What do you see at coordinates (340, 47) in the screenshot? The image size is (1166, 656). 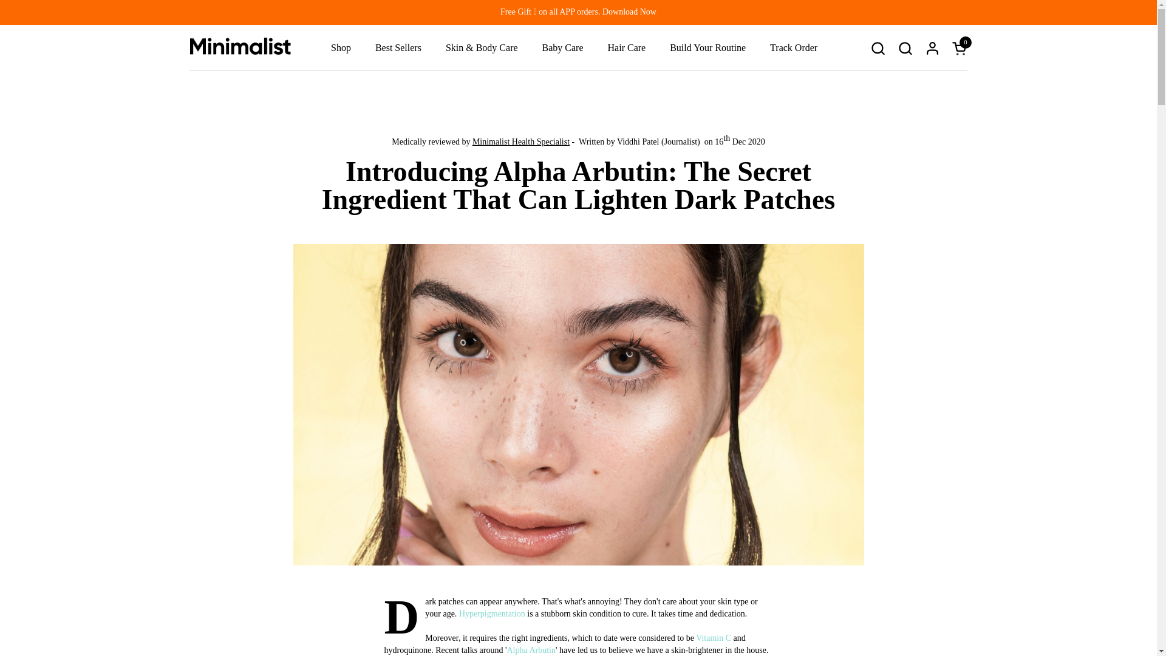 I see `Shop` at bounding box center [340, 47].